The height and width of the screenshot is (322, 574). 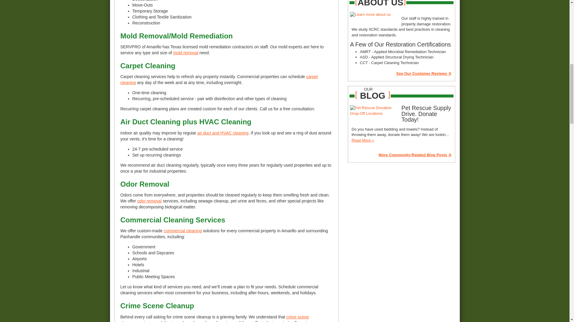 I want to click on Carpet Cleaning, so click(x=219, y=80).